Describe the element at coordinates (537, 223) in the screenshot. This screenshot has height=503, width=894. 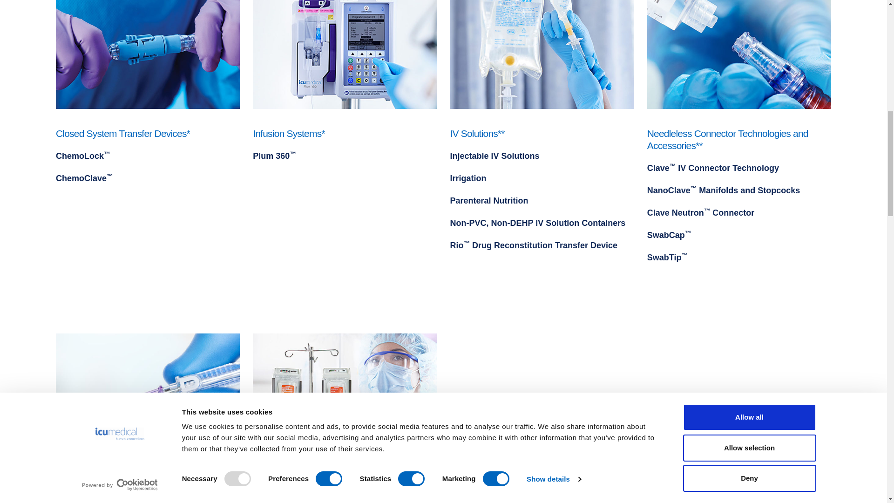
I see `Non-PVC, Non-DEHP IV Solution Containers` at that location.